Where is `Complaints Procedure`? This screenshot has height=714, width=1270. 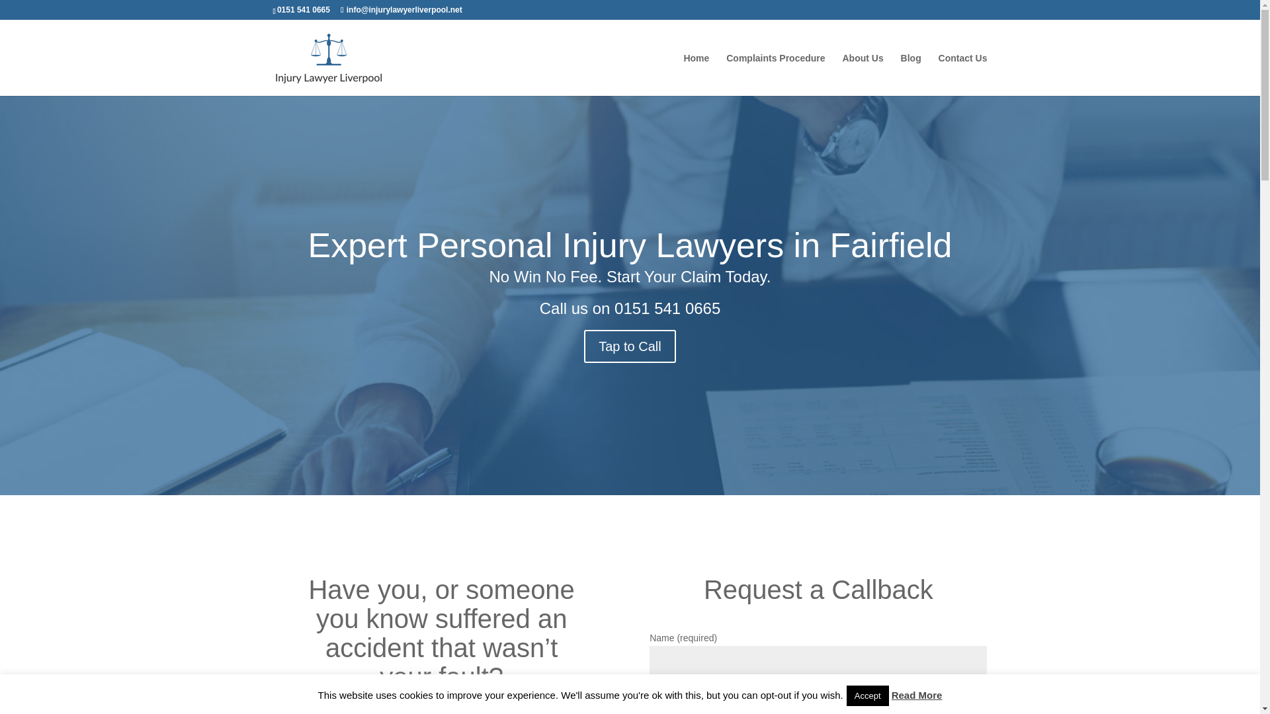 Complaints Procedure is located at coordinates (775, 74).